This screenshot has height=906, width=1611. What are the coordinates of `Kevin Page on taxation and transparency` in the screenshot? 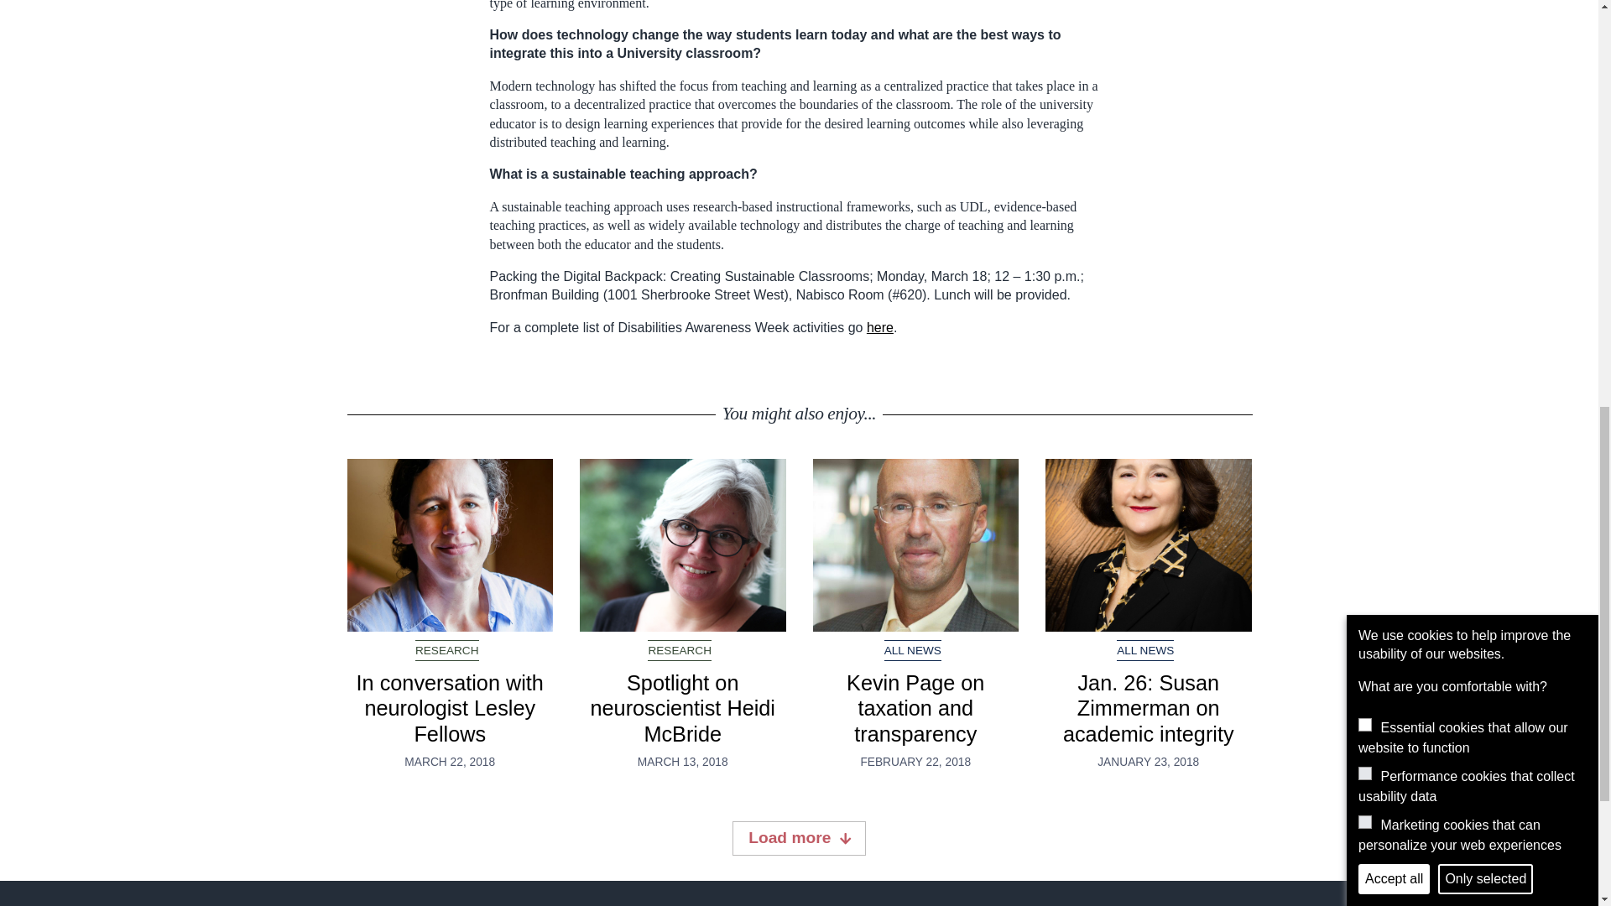 It's located at (915, 708).